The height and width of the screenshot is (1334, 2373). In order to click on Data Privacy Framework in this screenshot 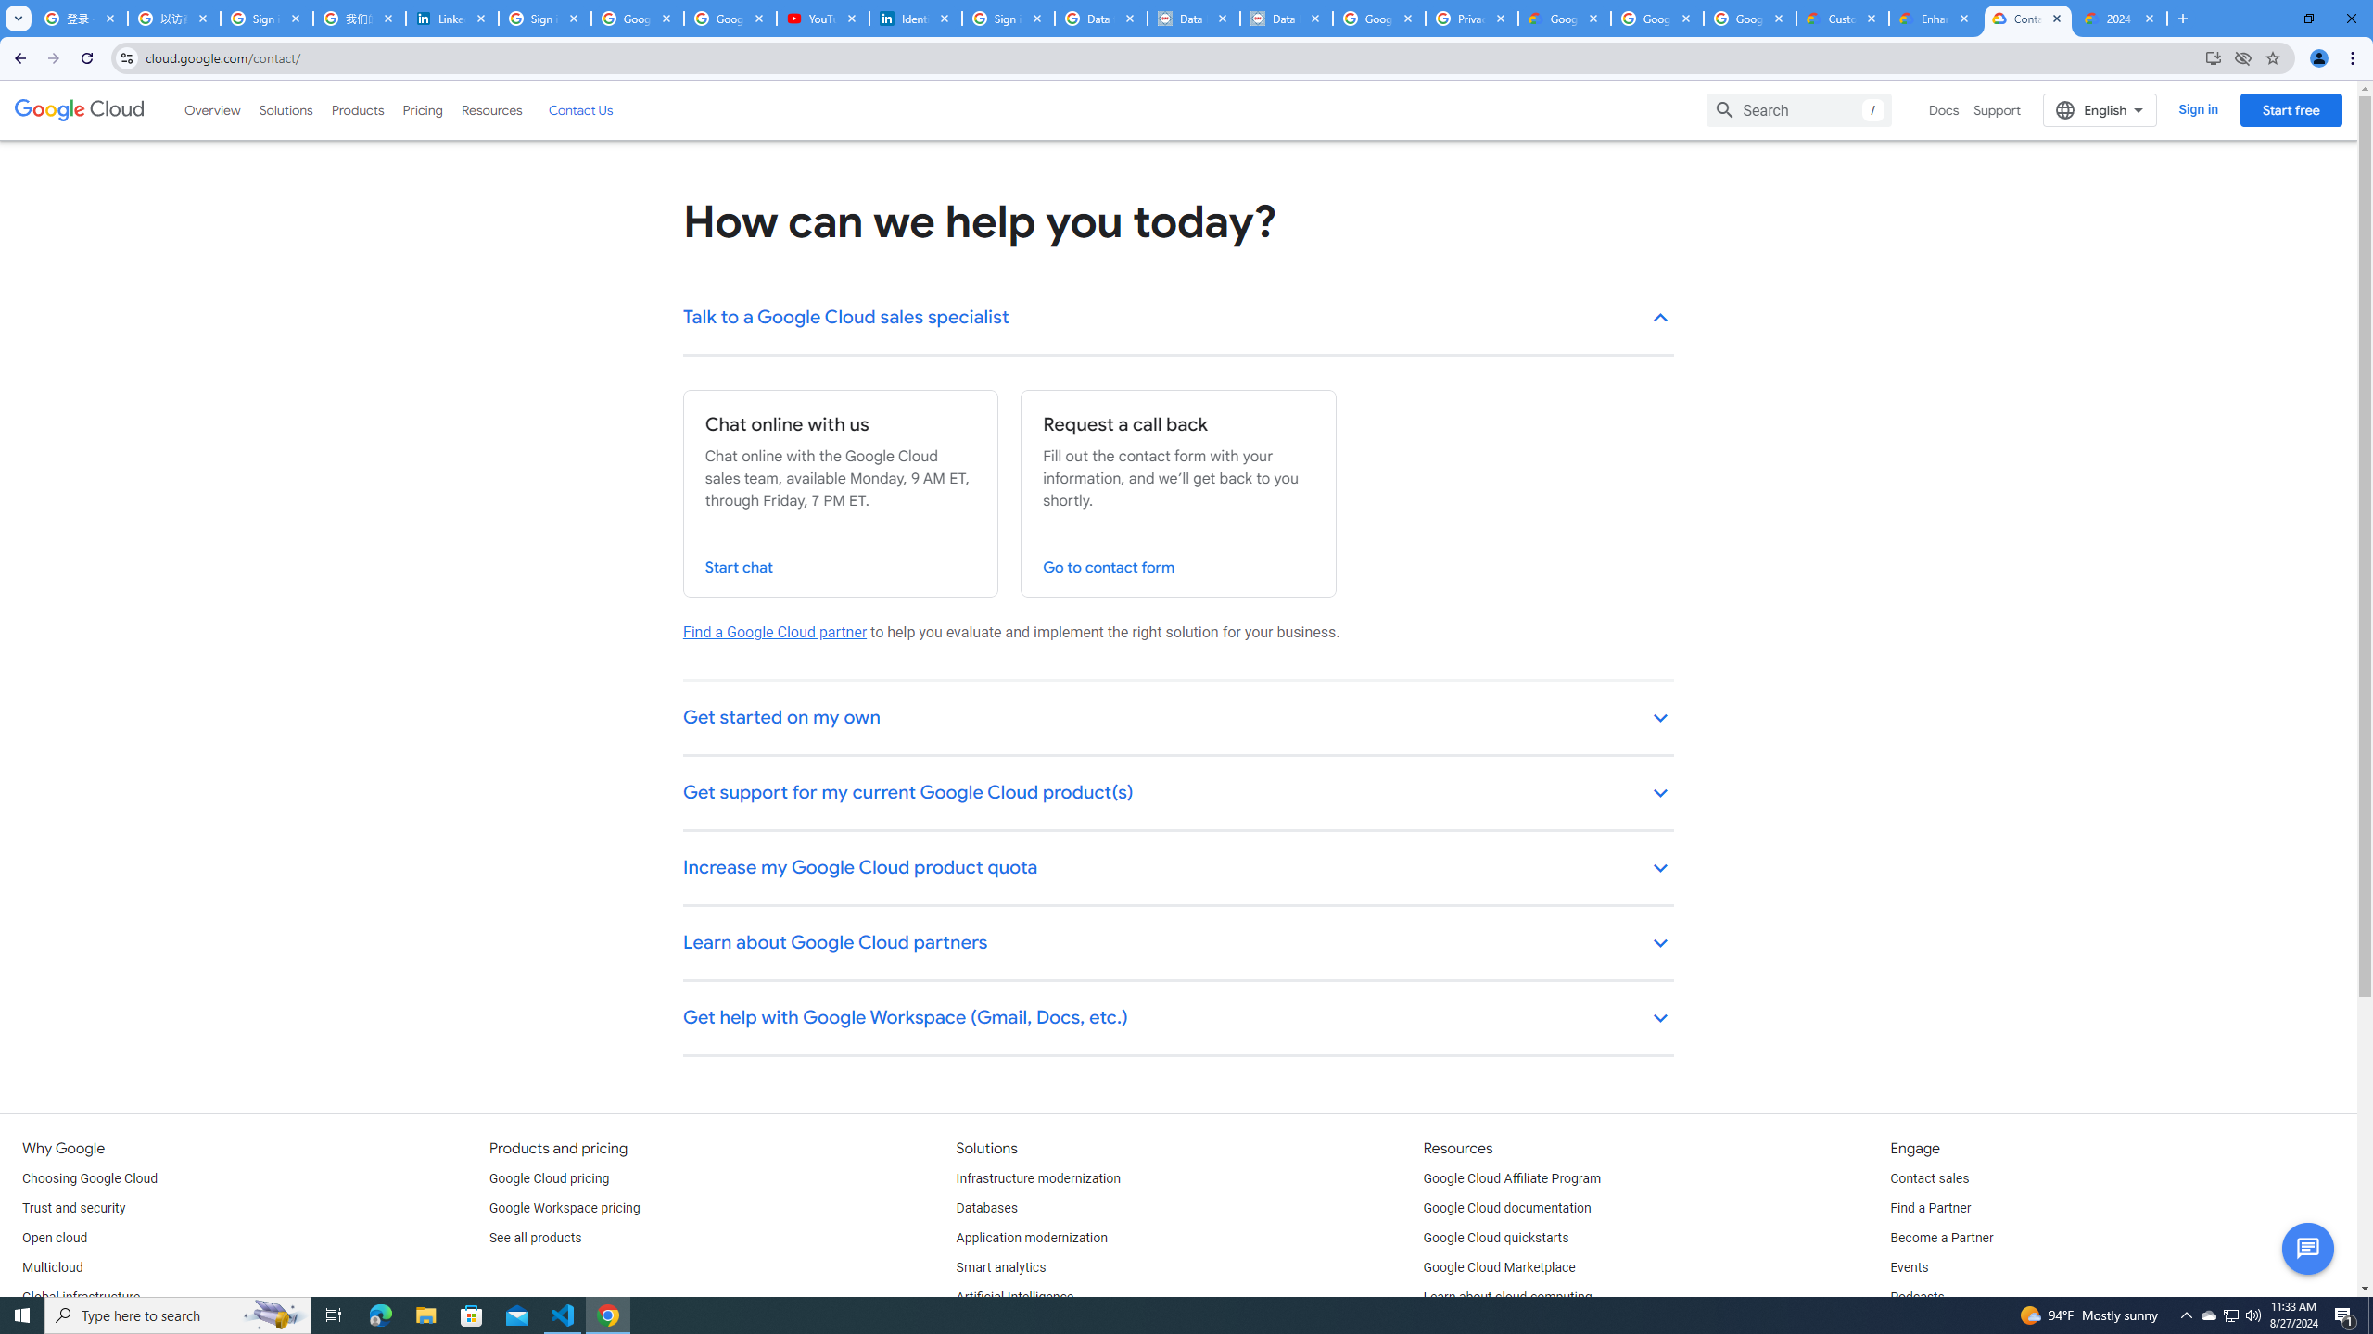, I will do `click(1193, 19)`.